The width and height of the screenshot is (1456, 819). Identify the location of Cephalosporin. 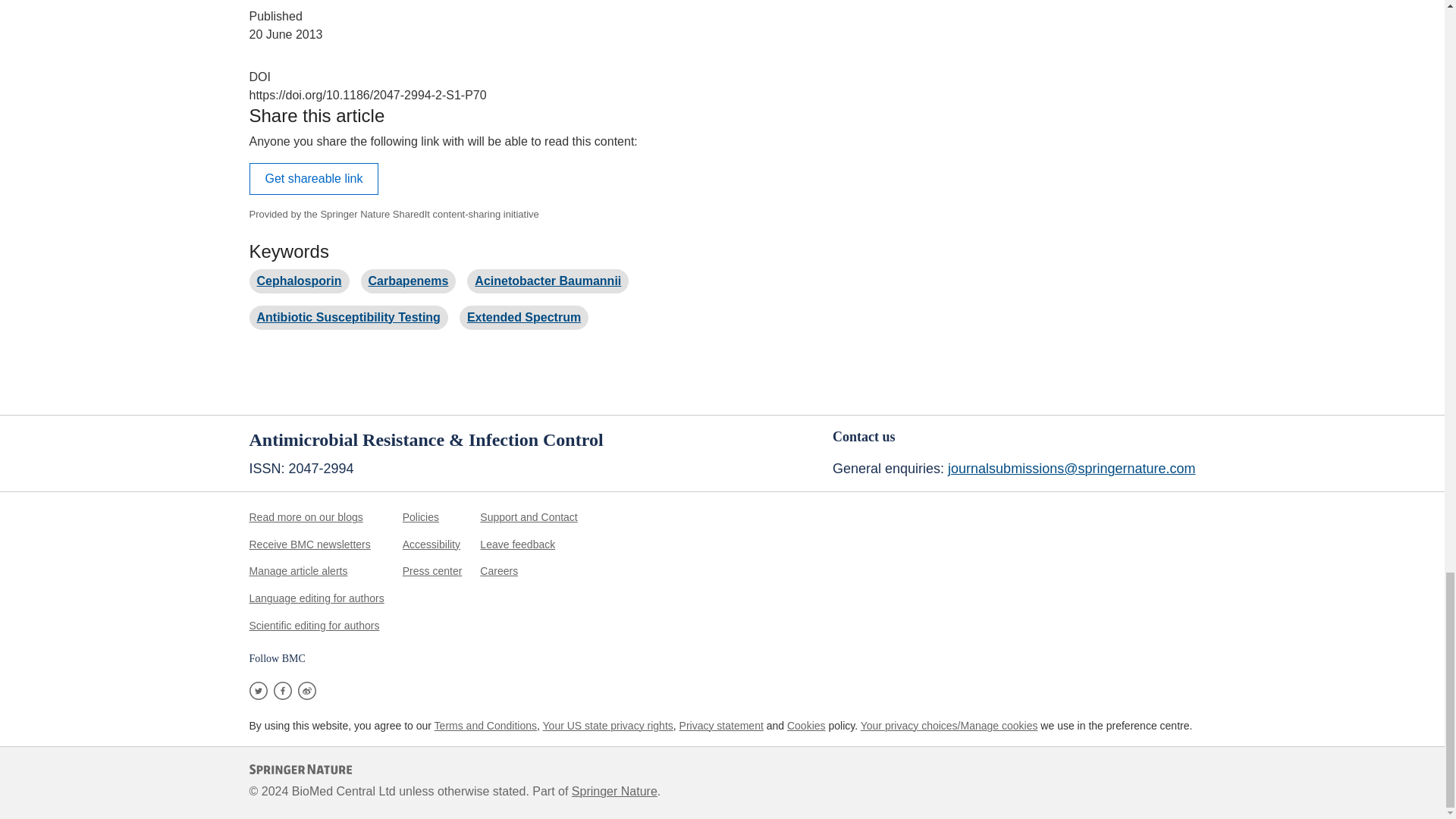
(298, 281).